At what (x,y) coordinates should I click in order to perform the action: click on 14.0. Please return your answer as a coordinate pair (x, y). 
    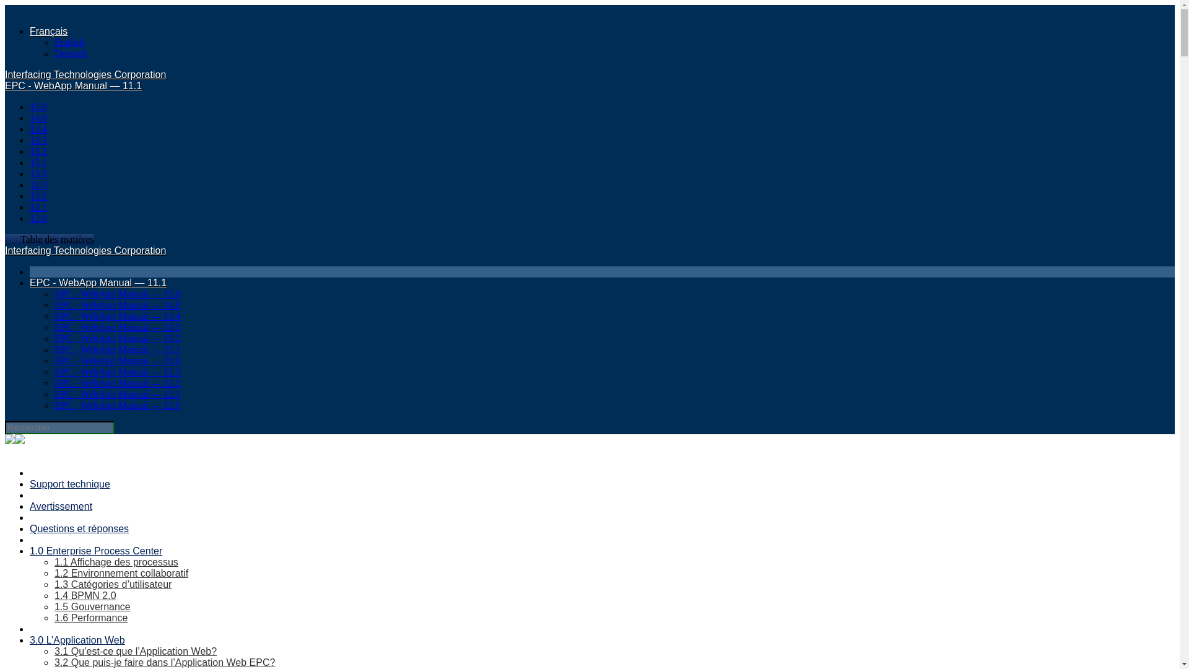
    Looking at the image, I should click on (38, 118).